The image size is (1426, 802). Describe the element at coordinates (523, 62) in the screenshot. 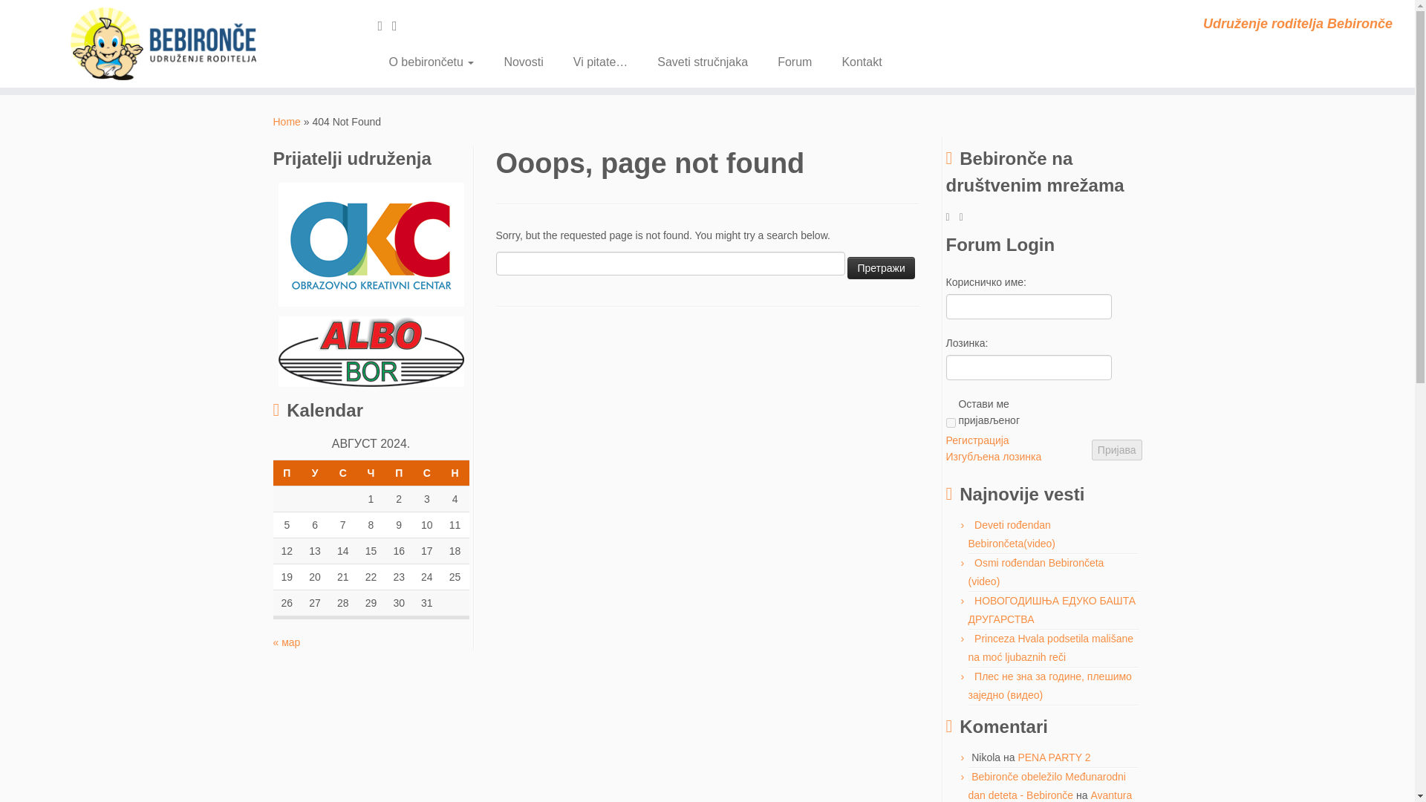

I see `Novosti` at that location.